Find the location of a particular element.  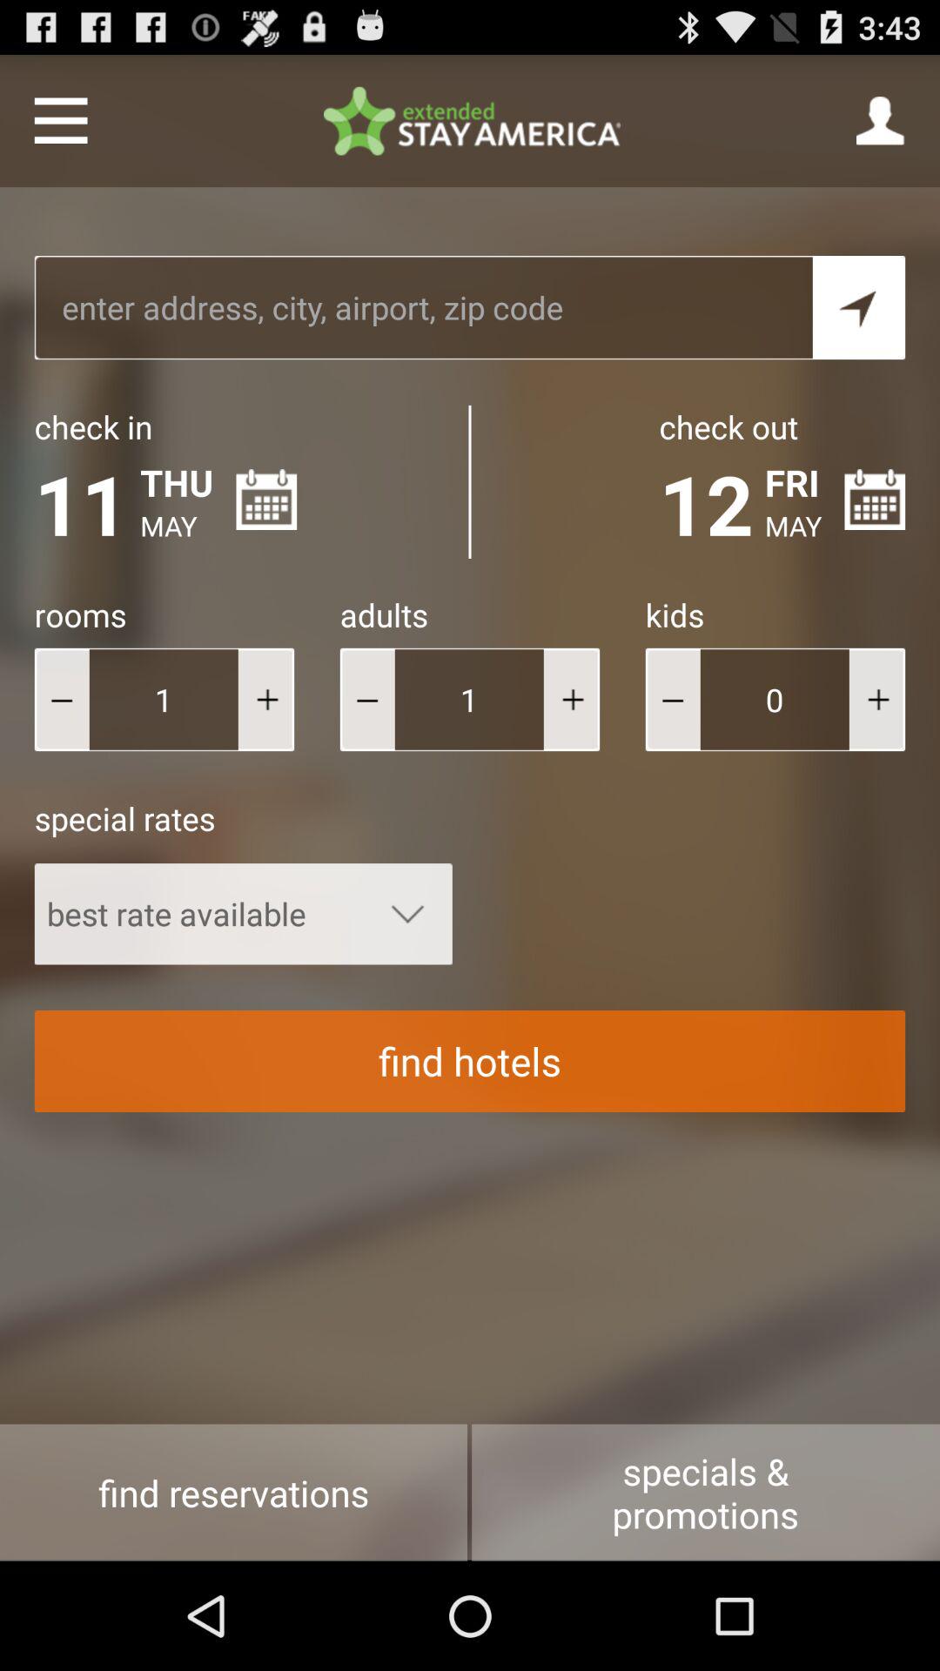

decrease the kids points is located at coordinates (672, 700).